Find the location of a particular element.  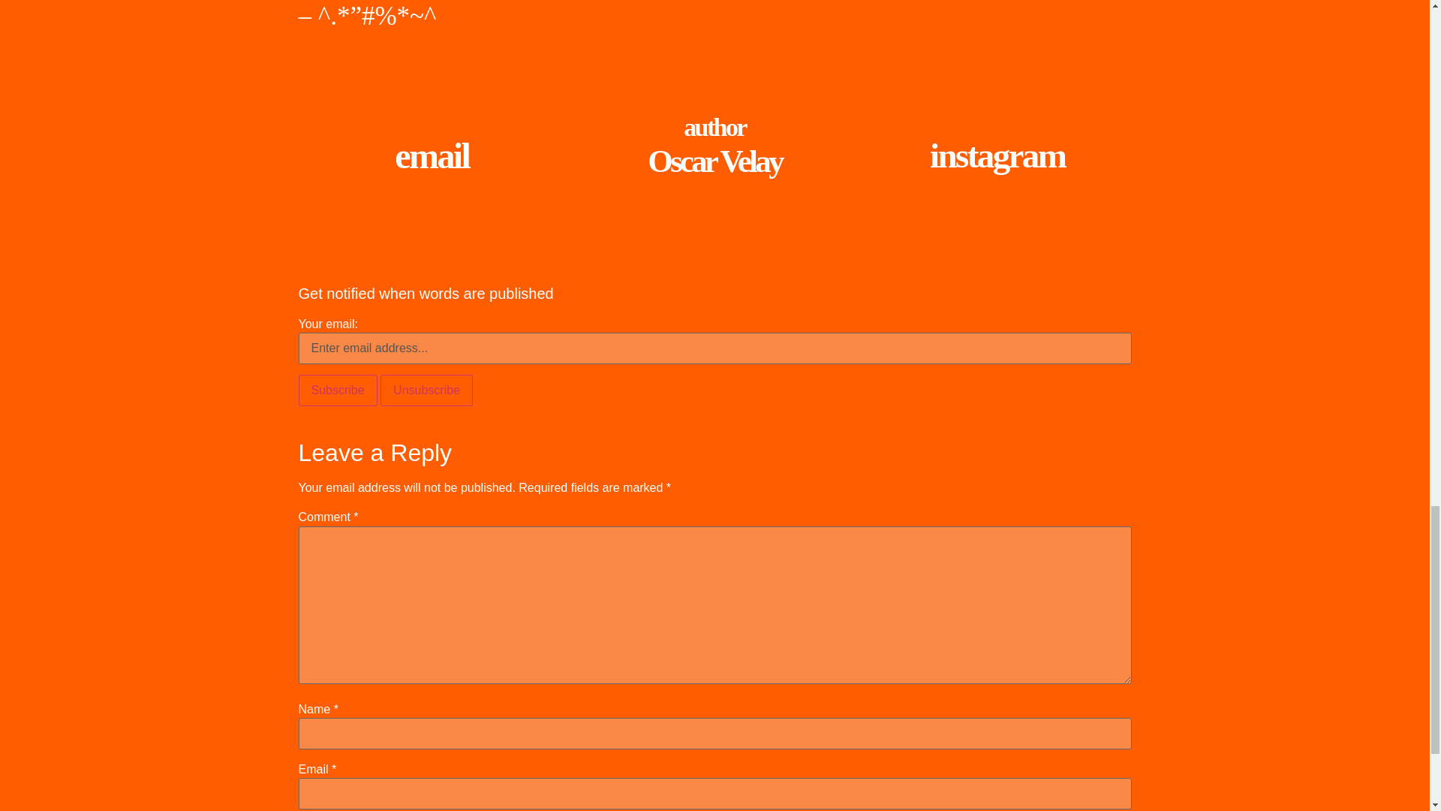

author is located at coordinates (714, 127).